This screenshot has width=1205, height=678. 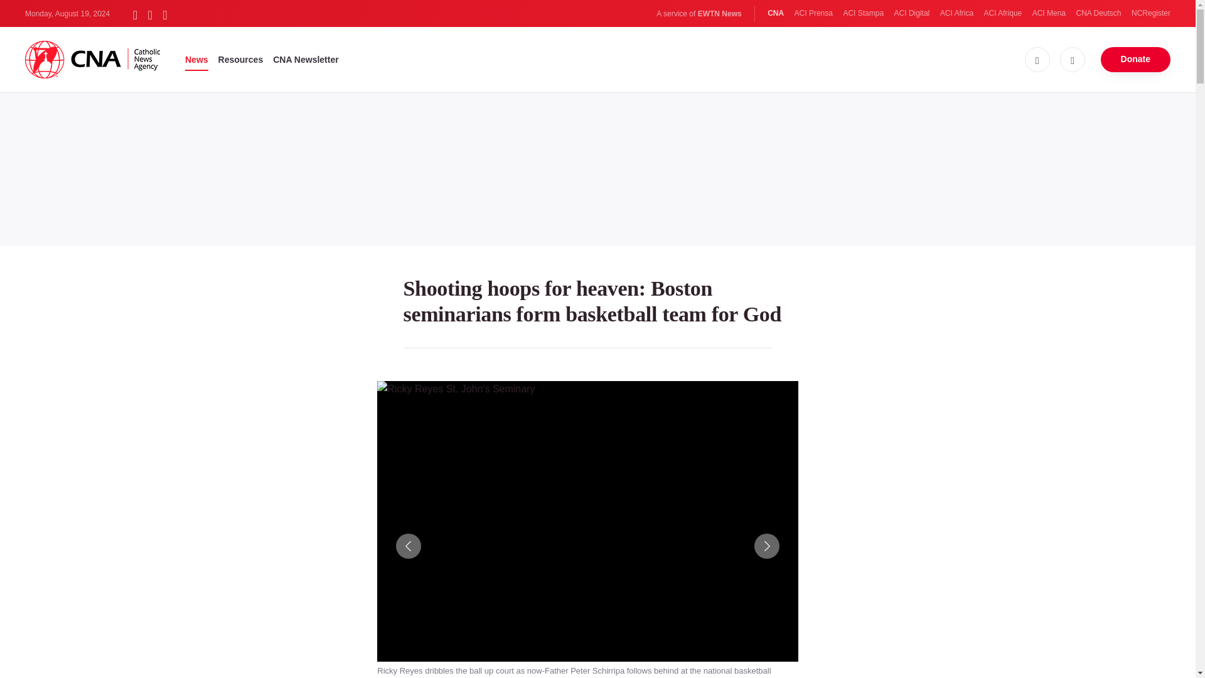 I want to click on NCRegister, so click(x=1150, y=13).